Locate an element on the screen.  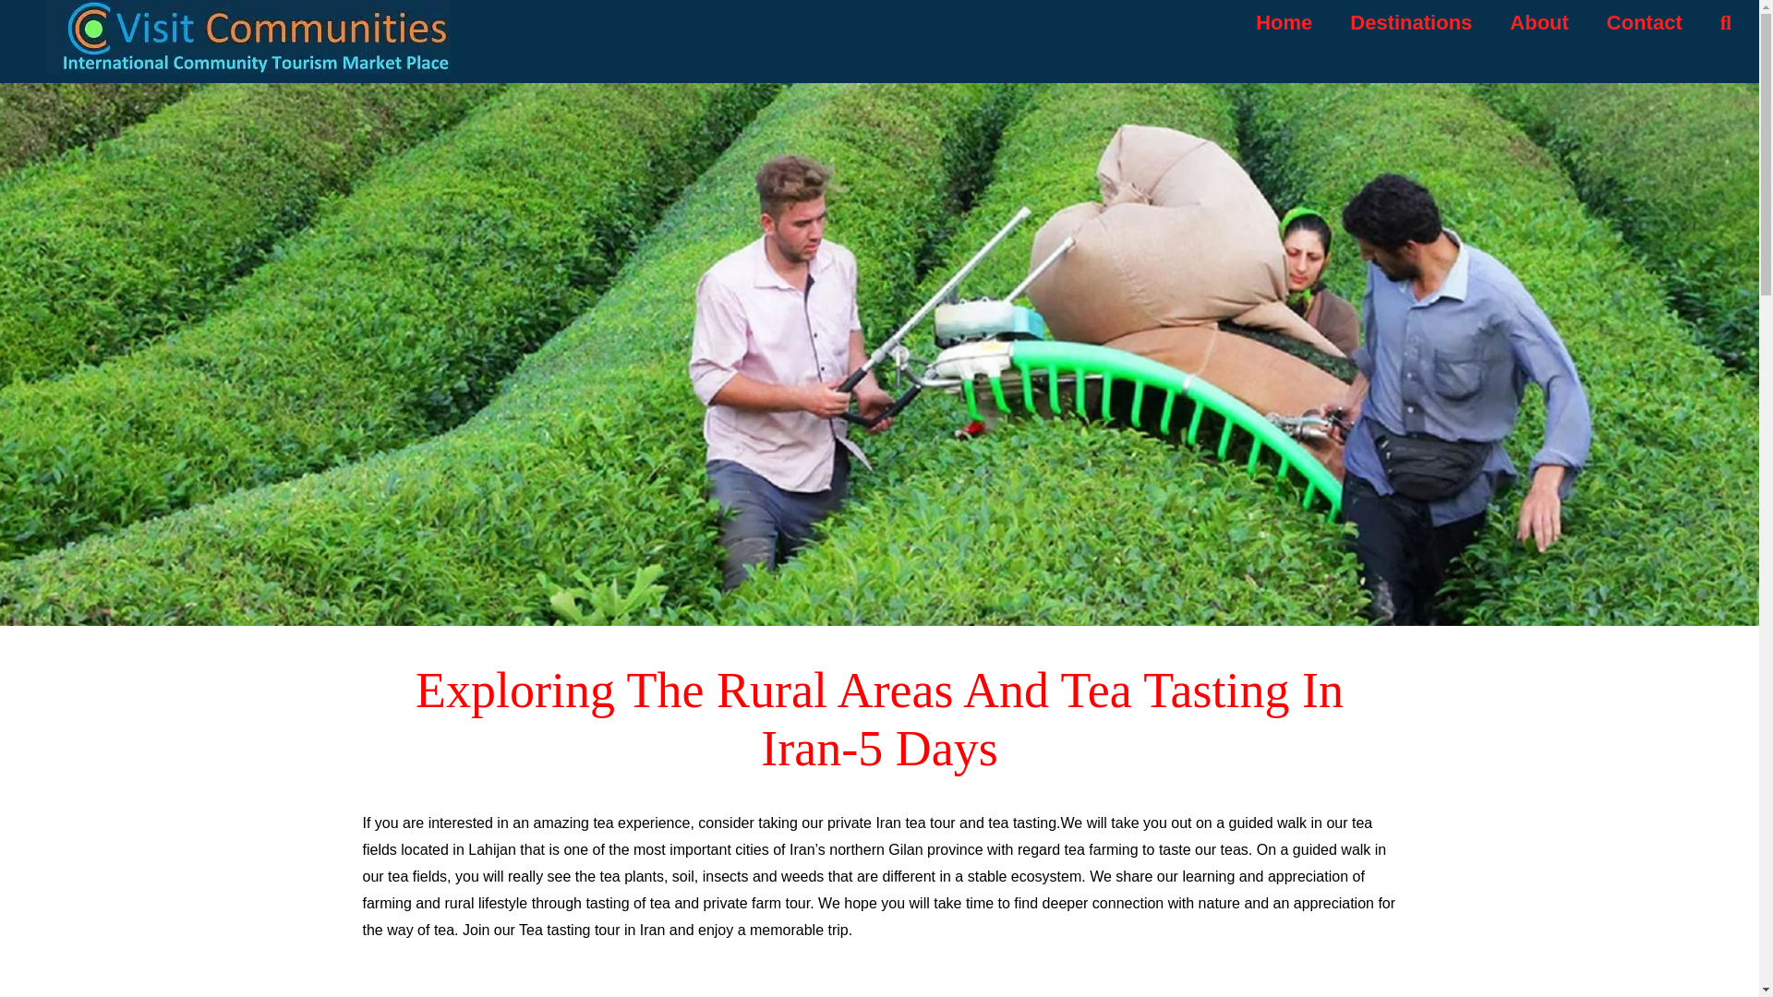
Search is located at coordinates (1725, 22).